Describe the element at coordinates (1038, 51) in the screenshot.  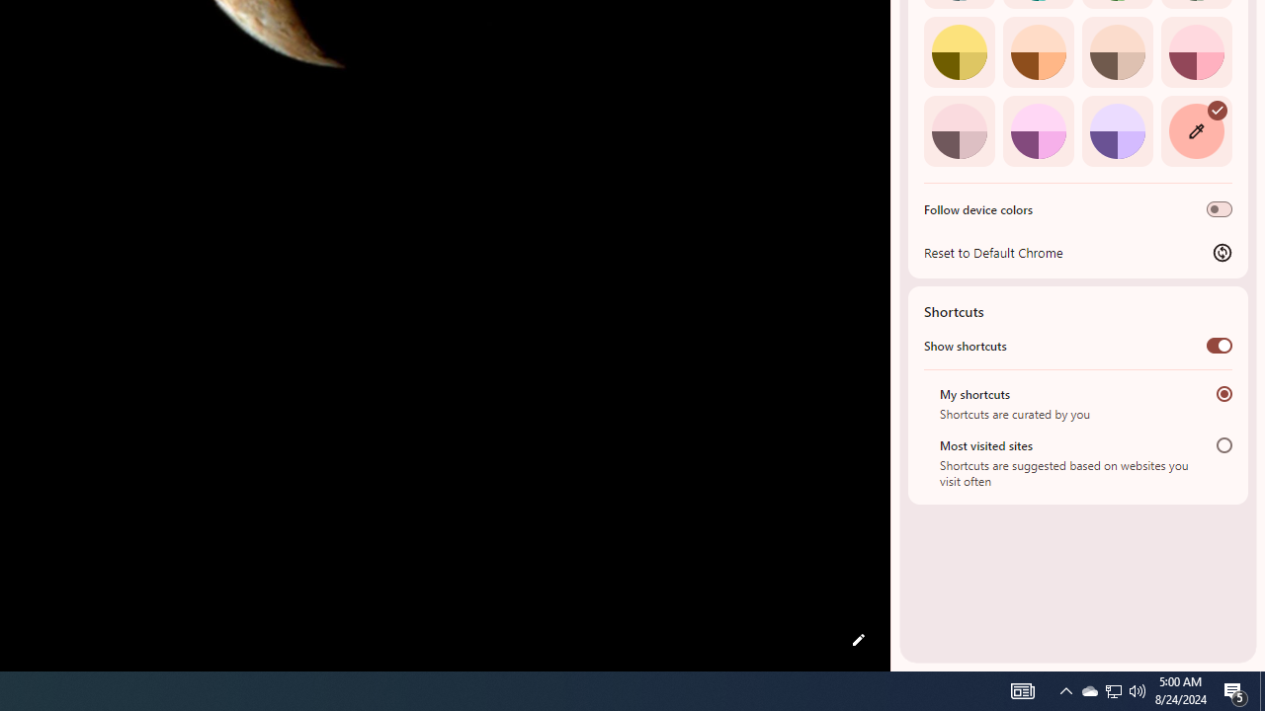
I see `Orange` at that location.